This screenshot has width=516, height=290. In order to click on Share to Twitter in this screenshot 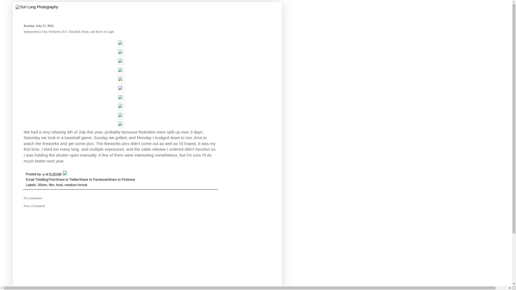, I will do `click(67, 180)`.